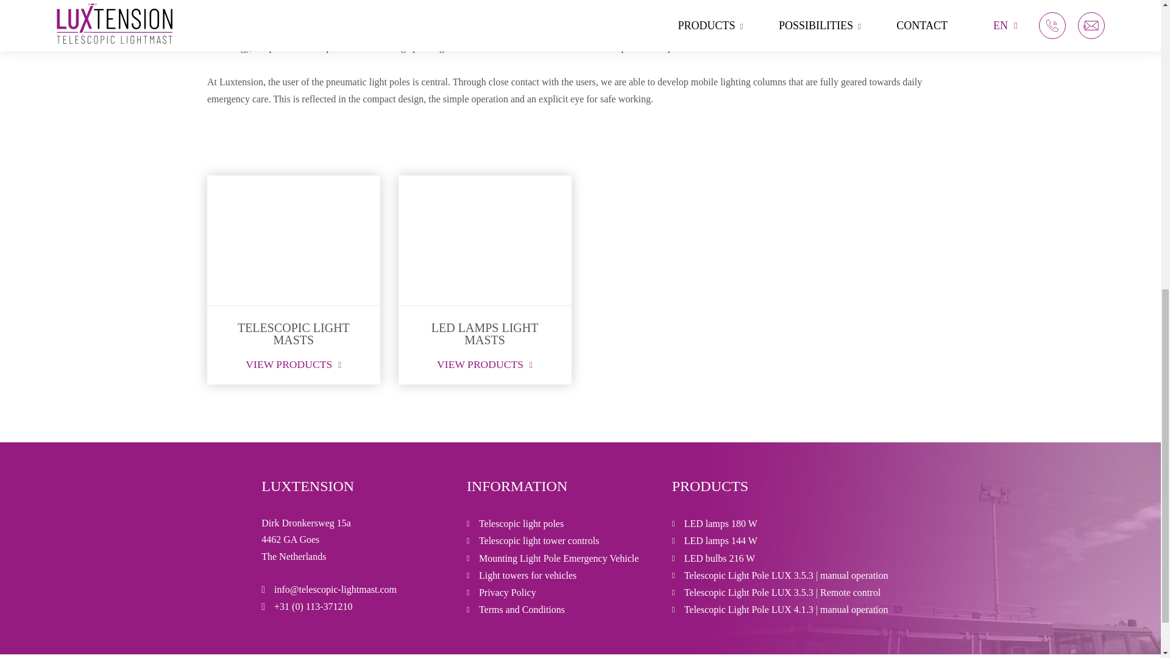 This screenshot has width=1170, height=658. I want to click on LED lamps 144 W, so click(714, 540).